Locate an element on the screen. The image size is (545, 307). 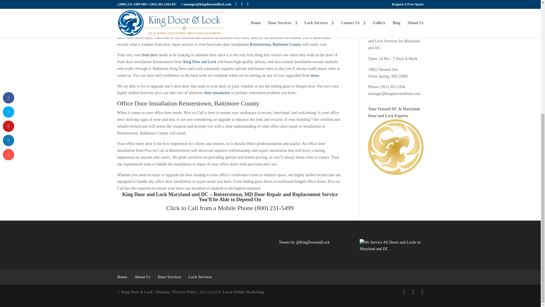
Reisterstown, Baltimore County is located at coordinates (275, 44).